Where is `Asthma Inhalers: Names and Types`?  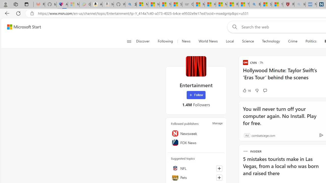 Asthma Inhalers: Names and Types is located at coordinates (62, 5).